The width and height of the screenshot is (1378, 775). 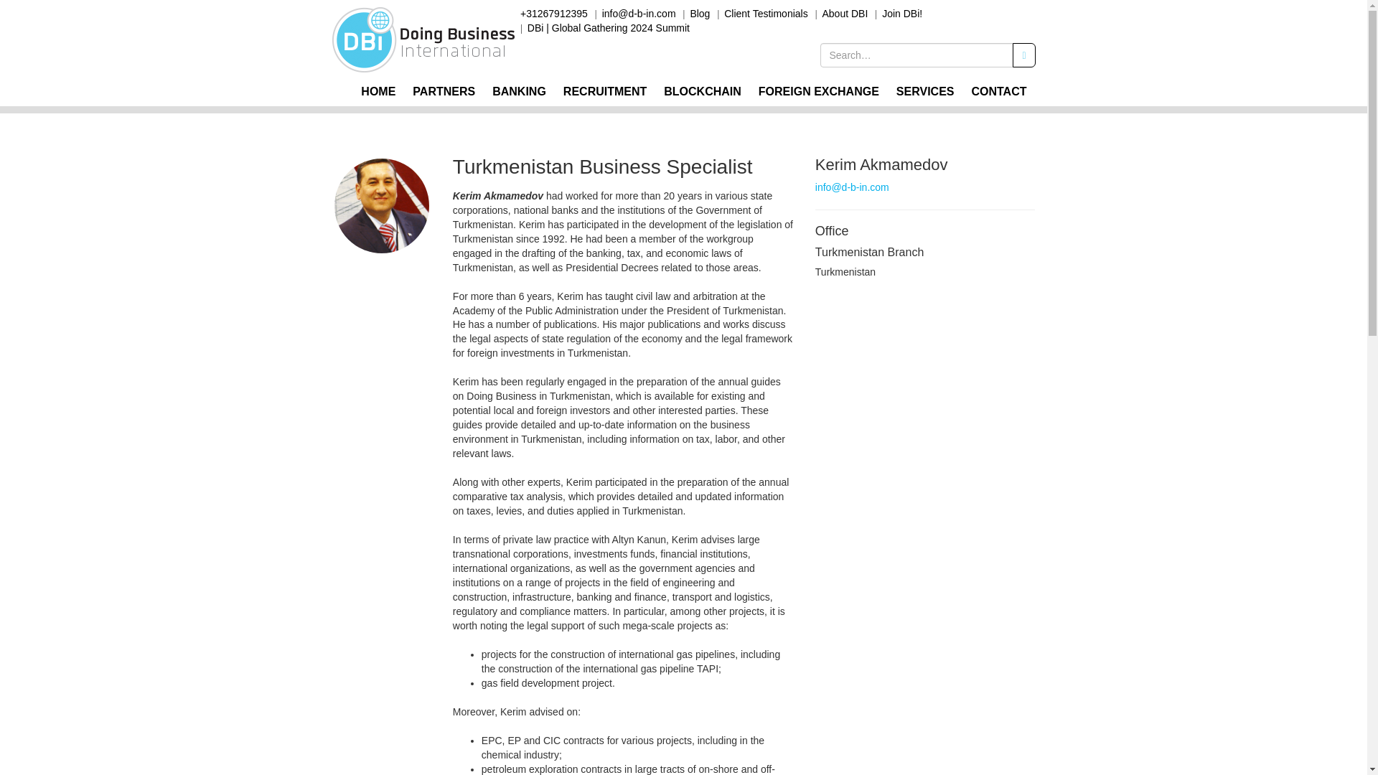 What do you see at coordinates (766, 13) in the screenshot?
I see `Client Testimonials` at bounding box center [766, 13].